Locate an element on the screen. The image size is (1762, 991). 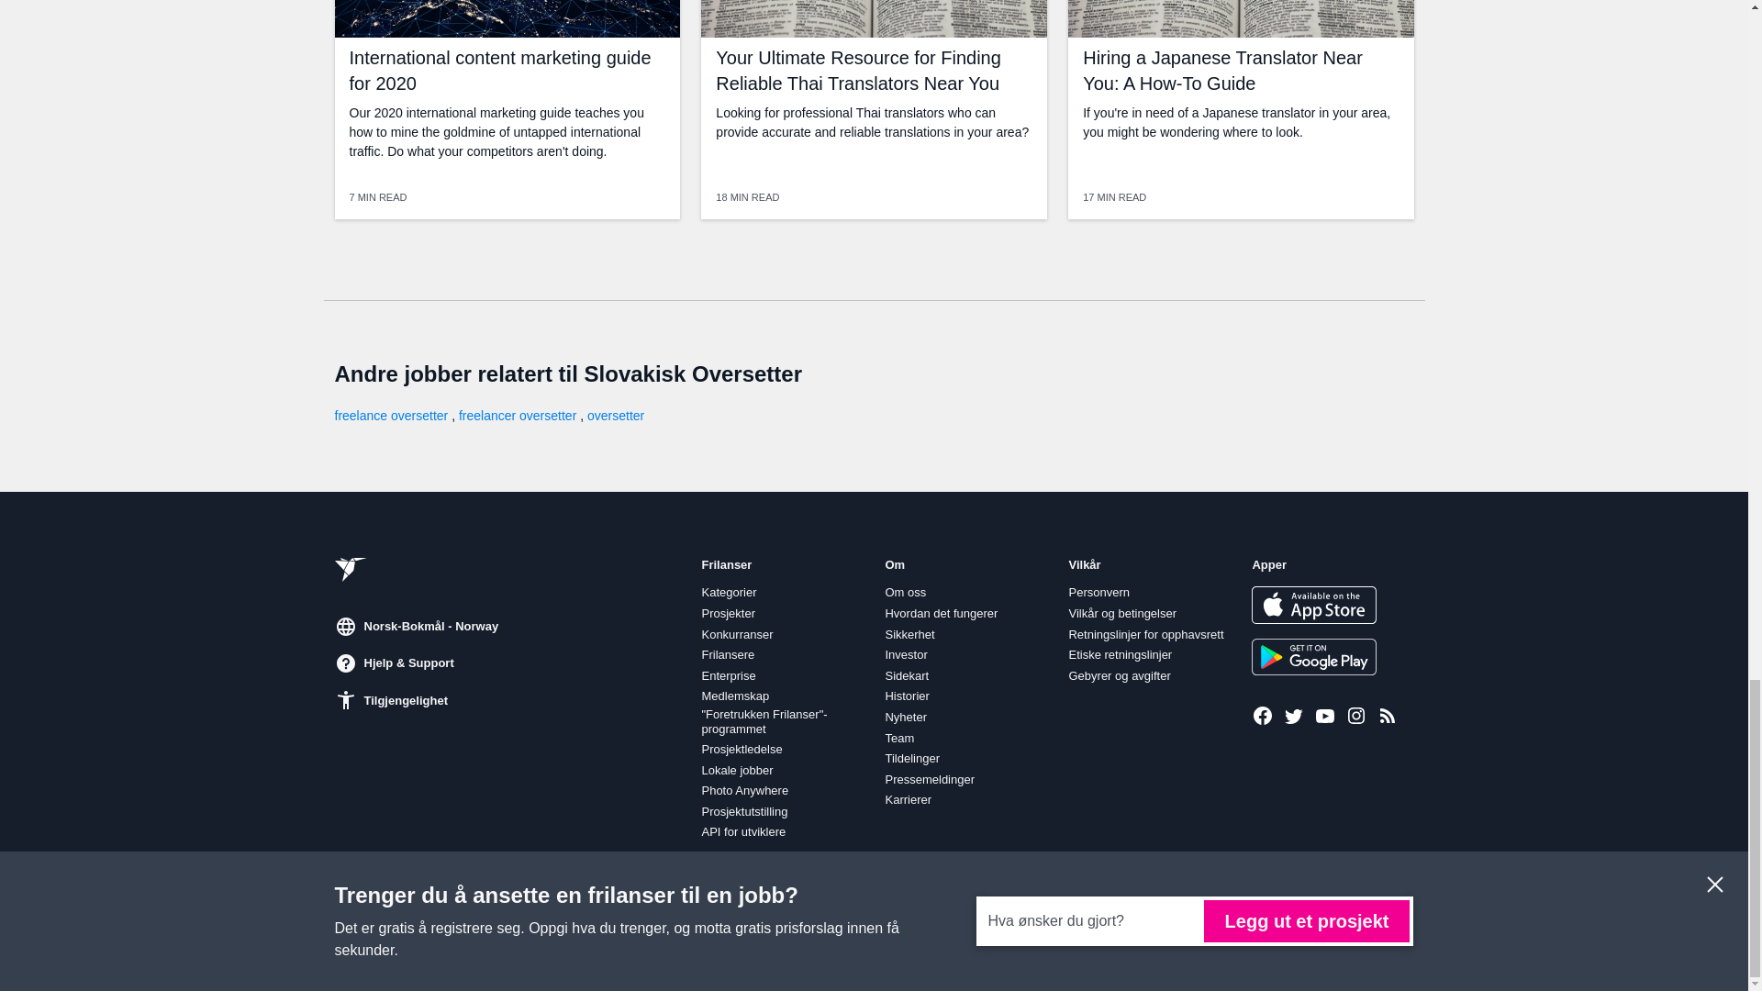
Last ned fra App Store is located at coordinates (1313, 605).